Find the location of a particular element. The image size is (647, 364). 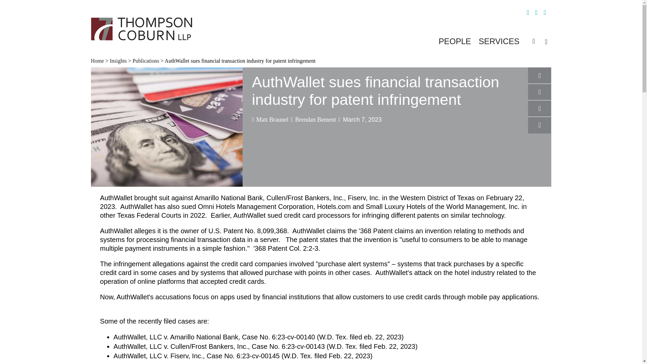

Tweet is located at coordinates (540, 109).